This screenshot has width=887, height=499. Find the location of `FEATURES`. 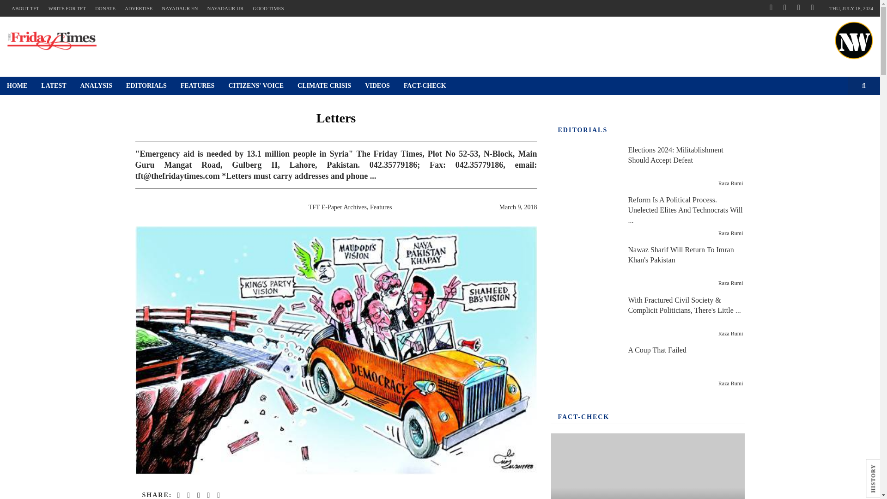

FEATURES is located at coordinates (198, 86).